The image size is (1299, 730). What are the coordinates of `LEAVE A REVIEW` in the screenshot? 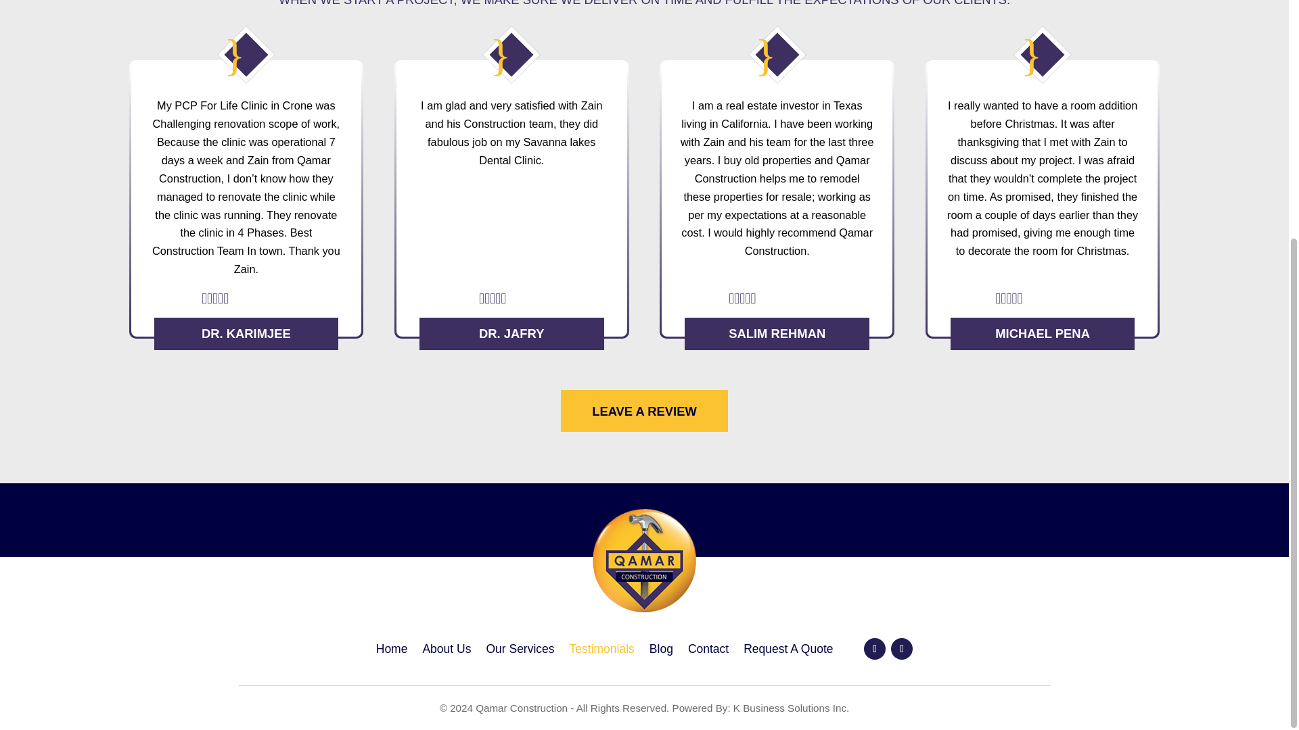 It's located at (644, 411).